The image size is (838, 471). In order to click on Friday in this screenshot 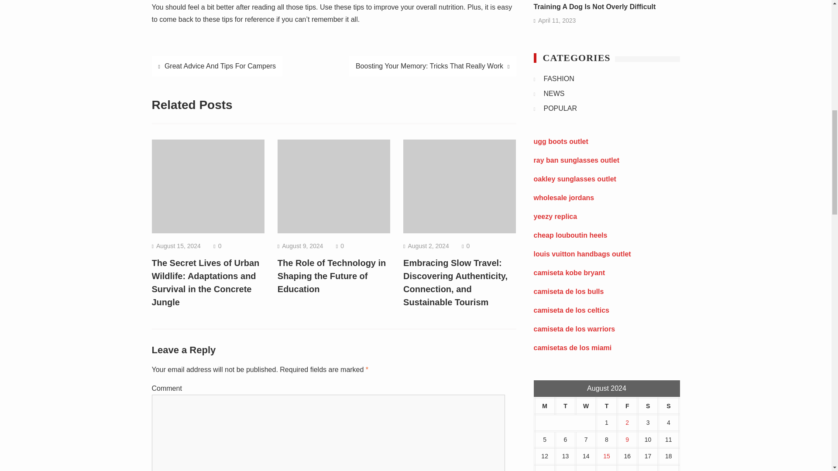, I will do `click(627, 406)`.